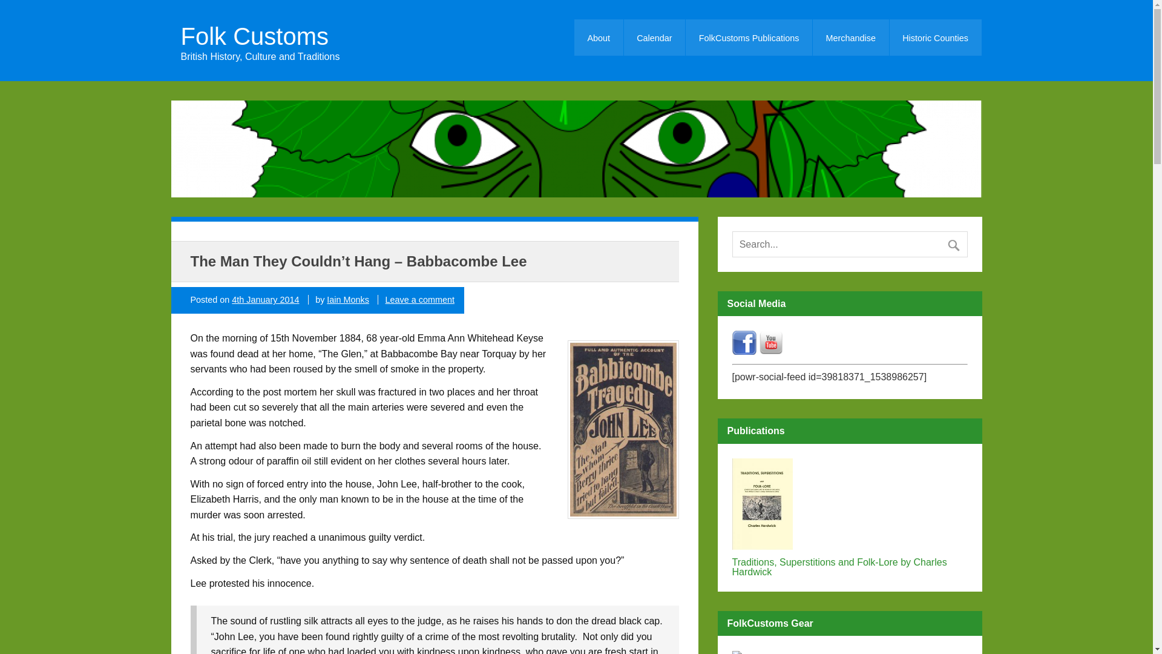  What do you see at coordinates (749, 38) in the screenshot?
I see `FolkCustoms Publications` at bounding box center [749, 38].